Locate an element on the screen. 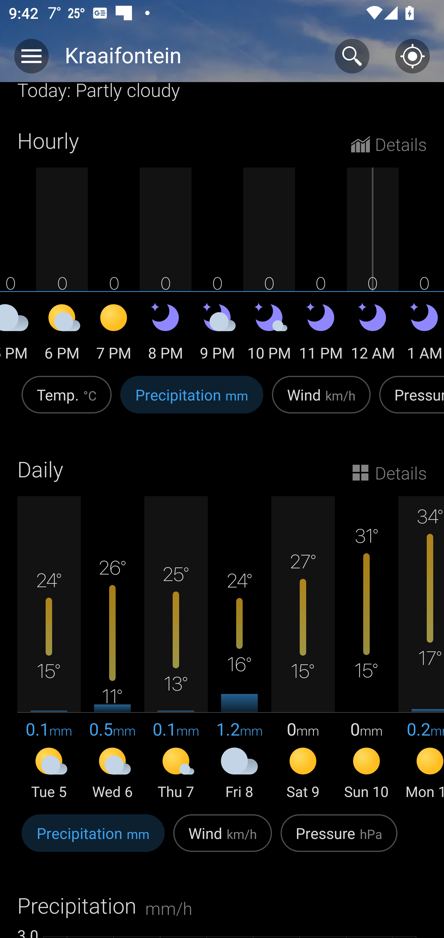 This screenshot has width=444, height=938. 1 AM is located at coordinates (421, 334).